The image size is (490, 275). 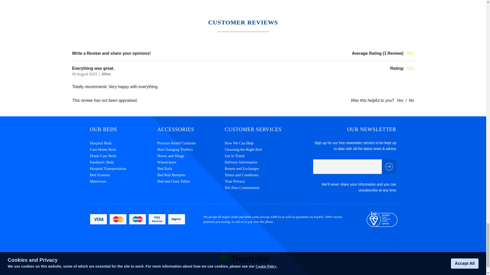 What do you see at coordinates (400, 100) in the screenshot?
I see `Yes` at bounding box center [400, 100].